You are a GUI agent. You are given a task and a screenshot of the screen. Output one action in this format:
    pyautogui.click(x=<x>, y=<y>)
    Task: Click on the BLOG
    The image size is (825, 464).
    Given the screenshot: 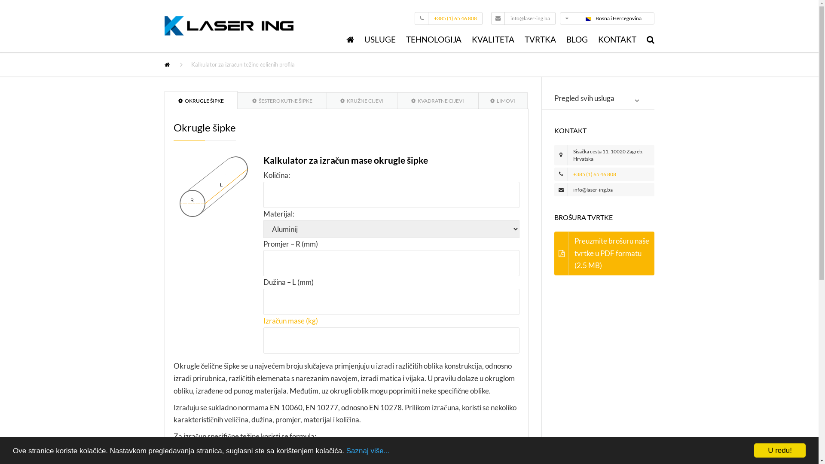 What is the action you would take?
    pyautogui.click(x=577, y=41)
    